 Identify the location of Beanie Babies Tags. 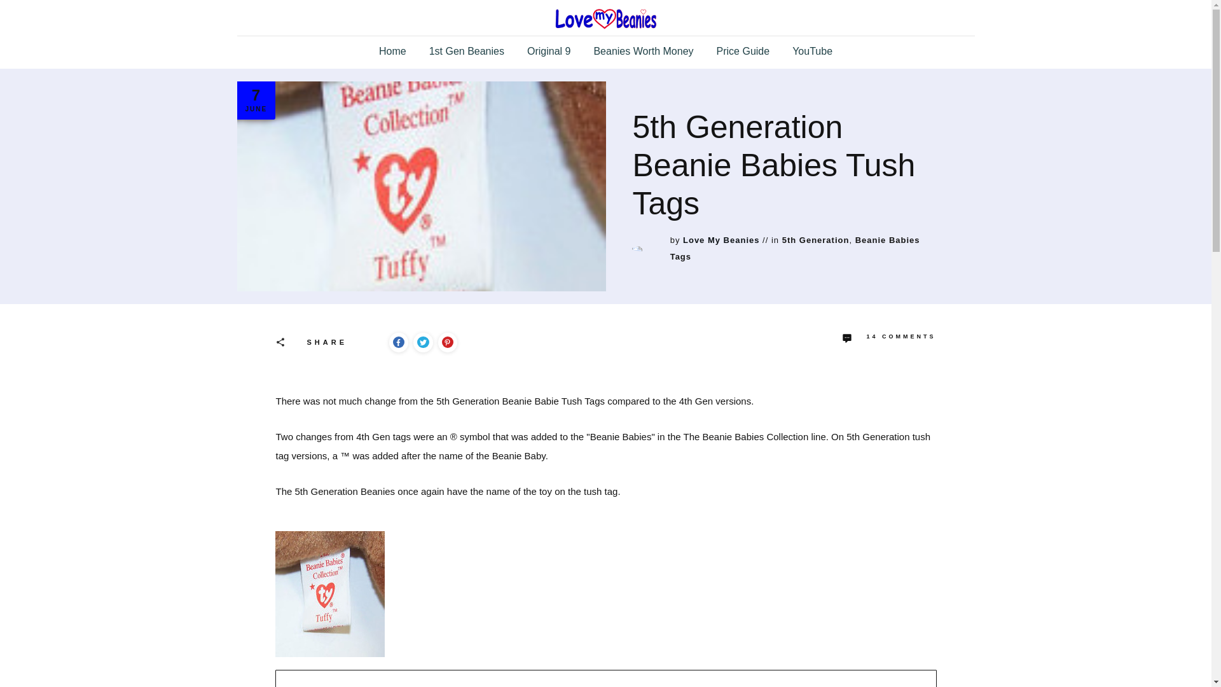
(795, 248).